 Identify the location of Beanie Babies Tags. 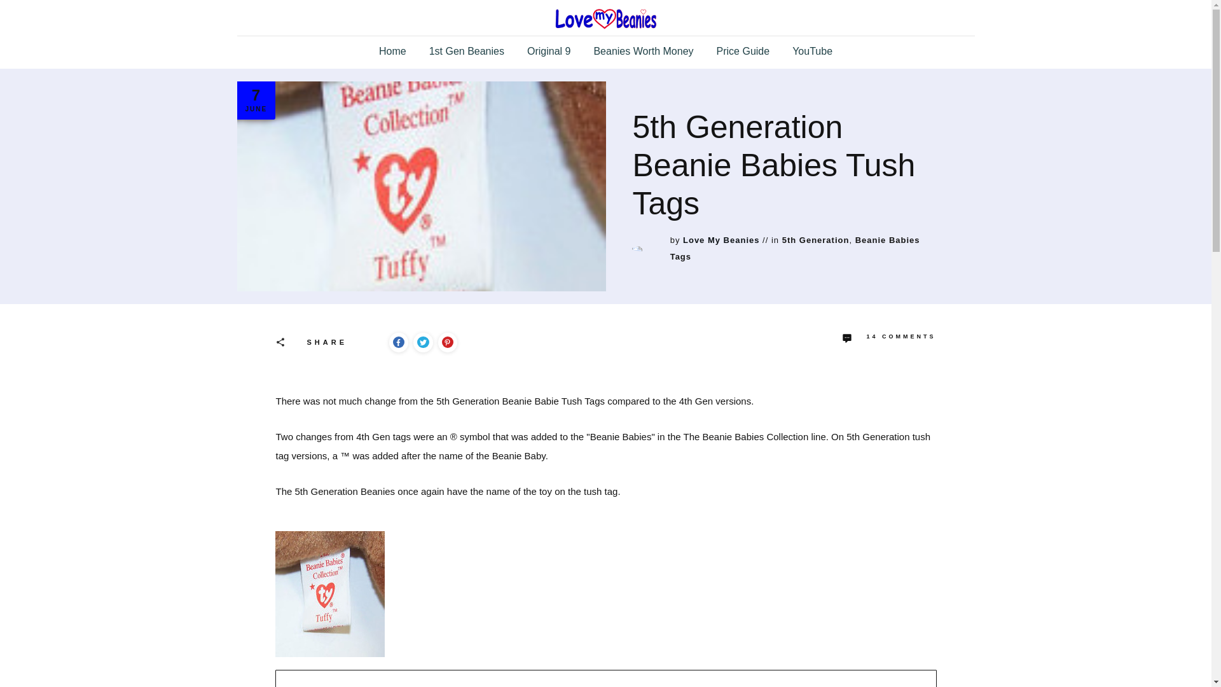
(795, 248).